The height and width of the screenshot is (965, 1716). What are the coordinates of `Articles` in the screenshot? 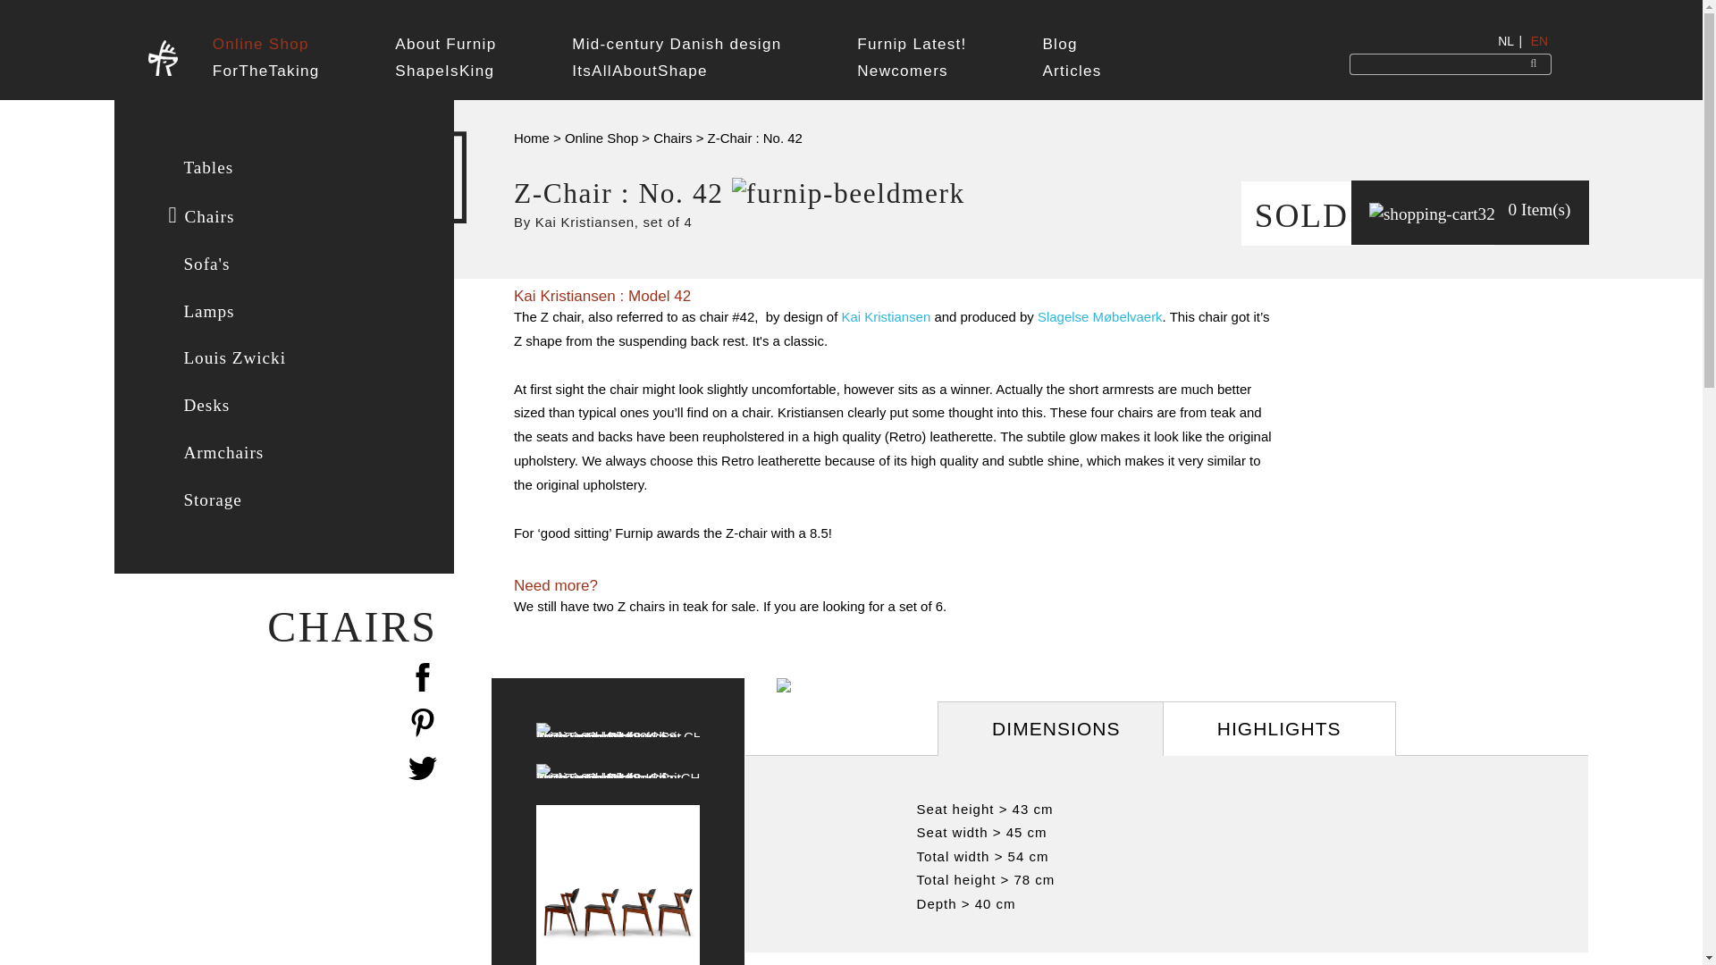 It's located at (1071, 40).